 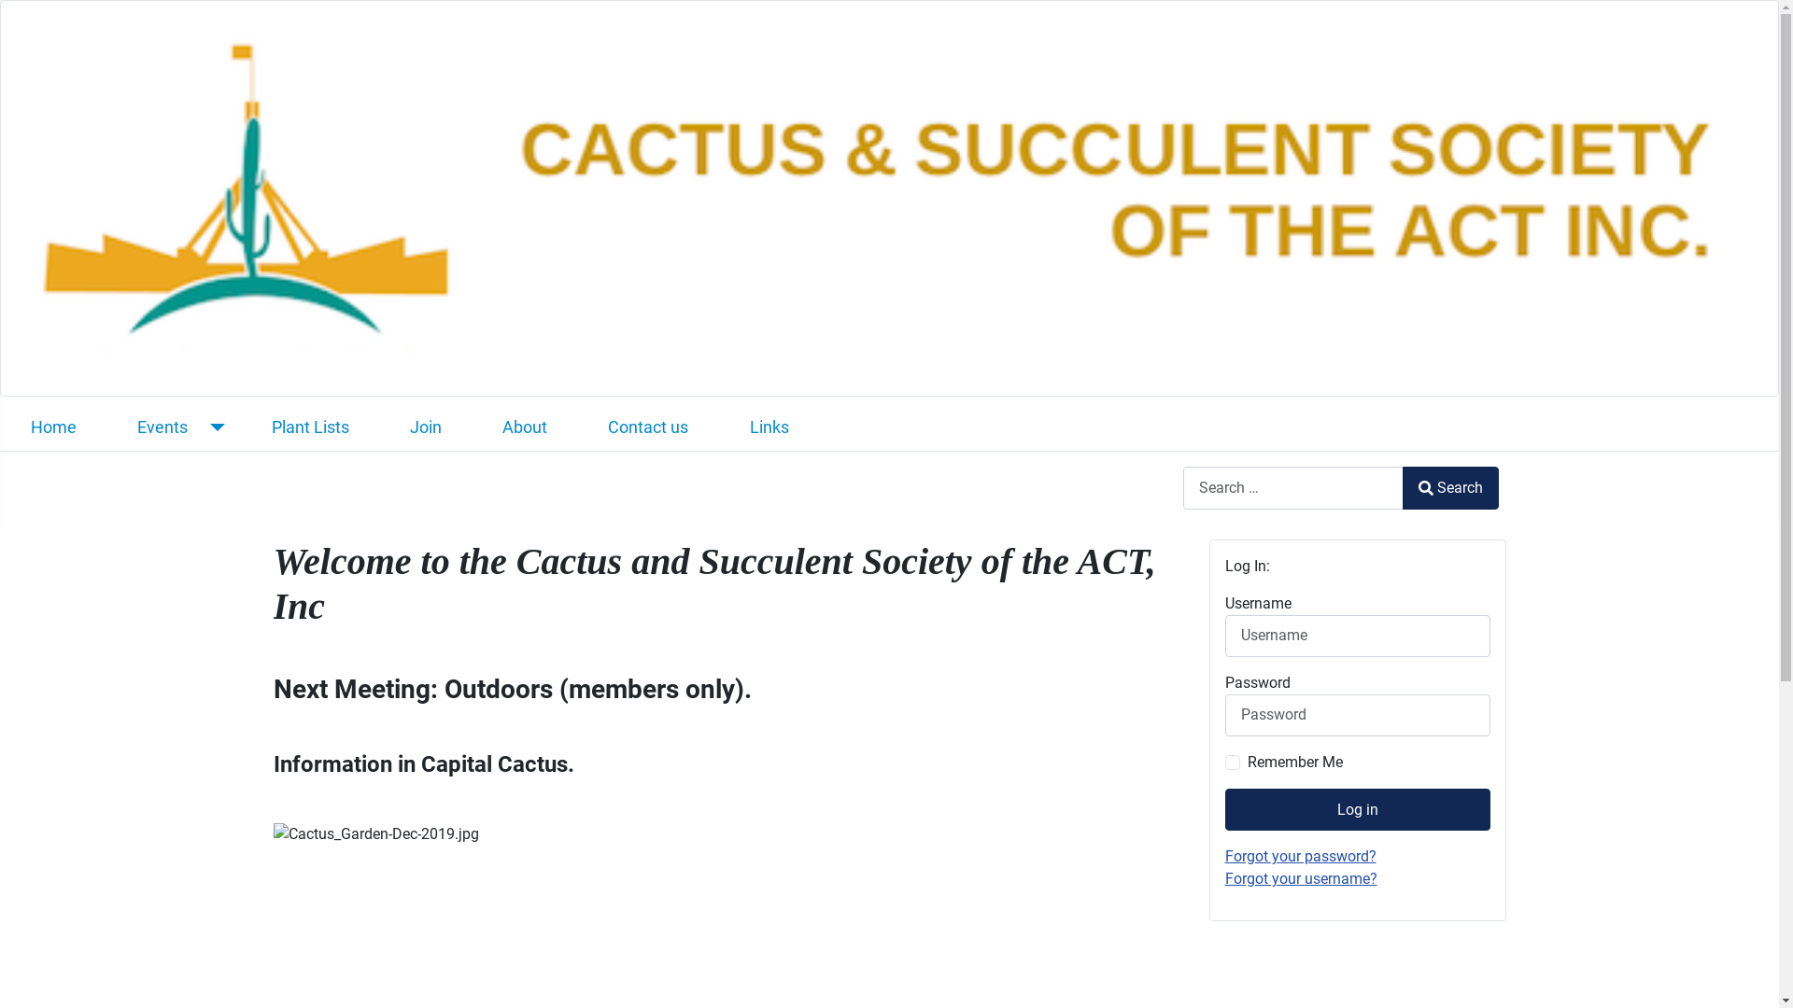 I want to click on Home, so click(x=54, y=427).